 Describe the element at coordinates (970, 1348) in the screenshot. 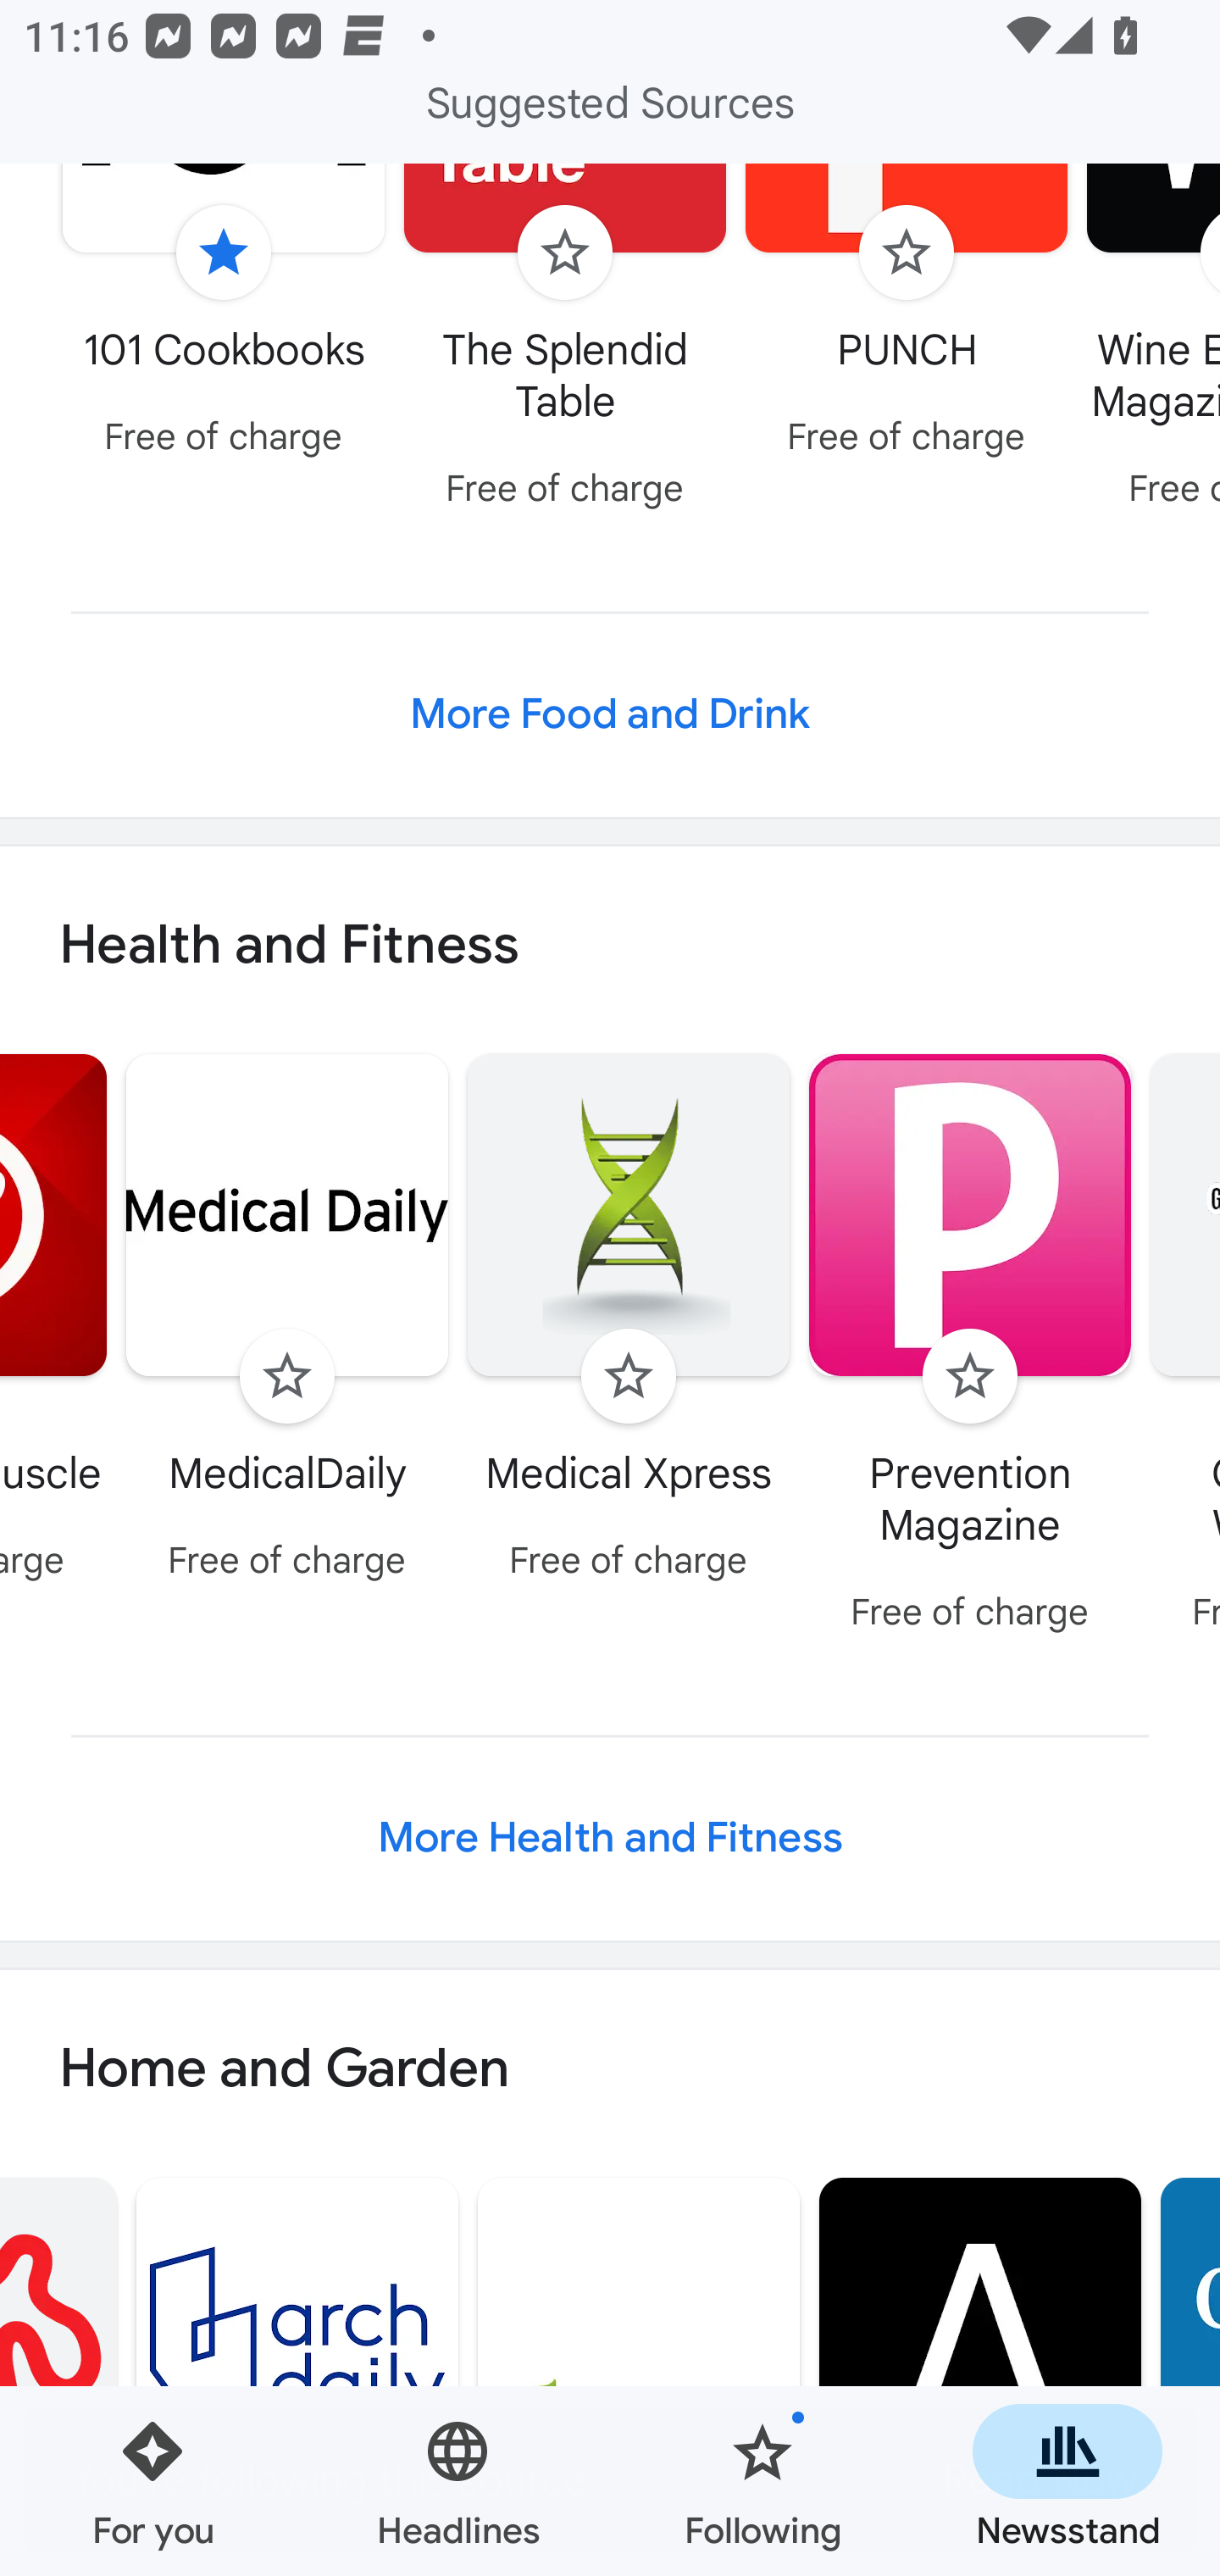

I see `Follow Prevention Magazine Free of charge` at that location.